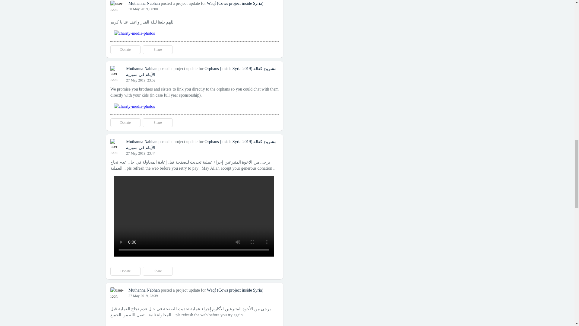 Image resolution: width=579 pixels, height=326 pixels. Describe the element at coordinates (157, 123) in the screenshot. I see `Share` at that location.